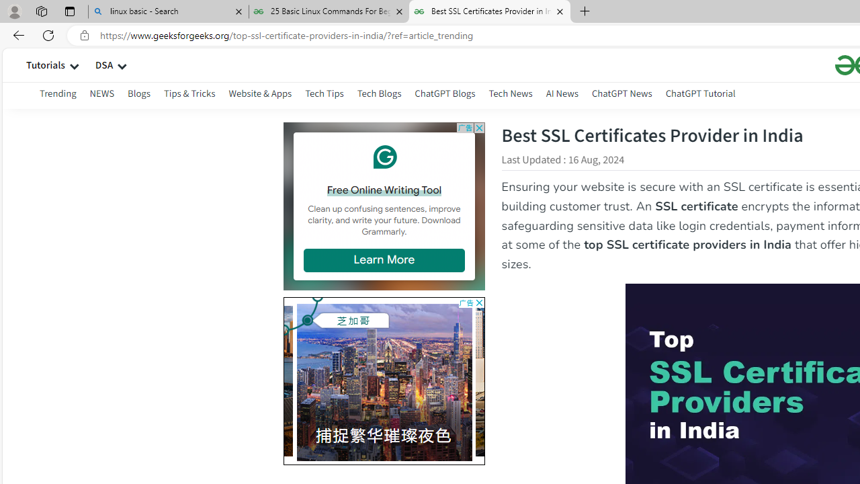 The width and height of the screenshot is (860, 484). Describe the element at coordinates (562, 93) in the screenshot. I see `AI News` at that location.